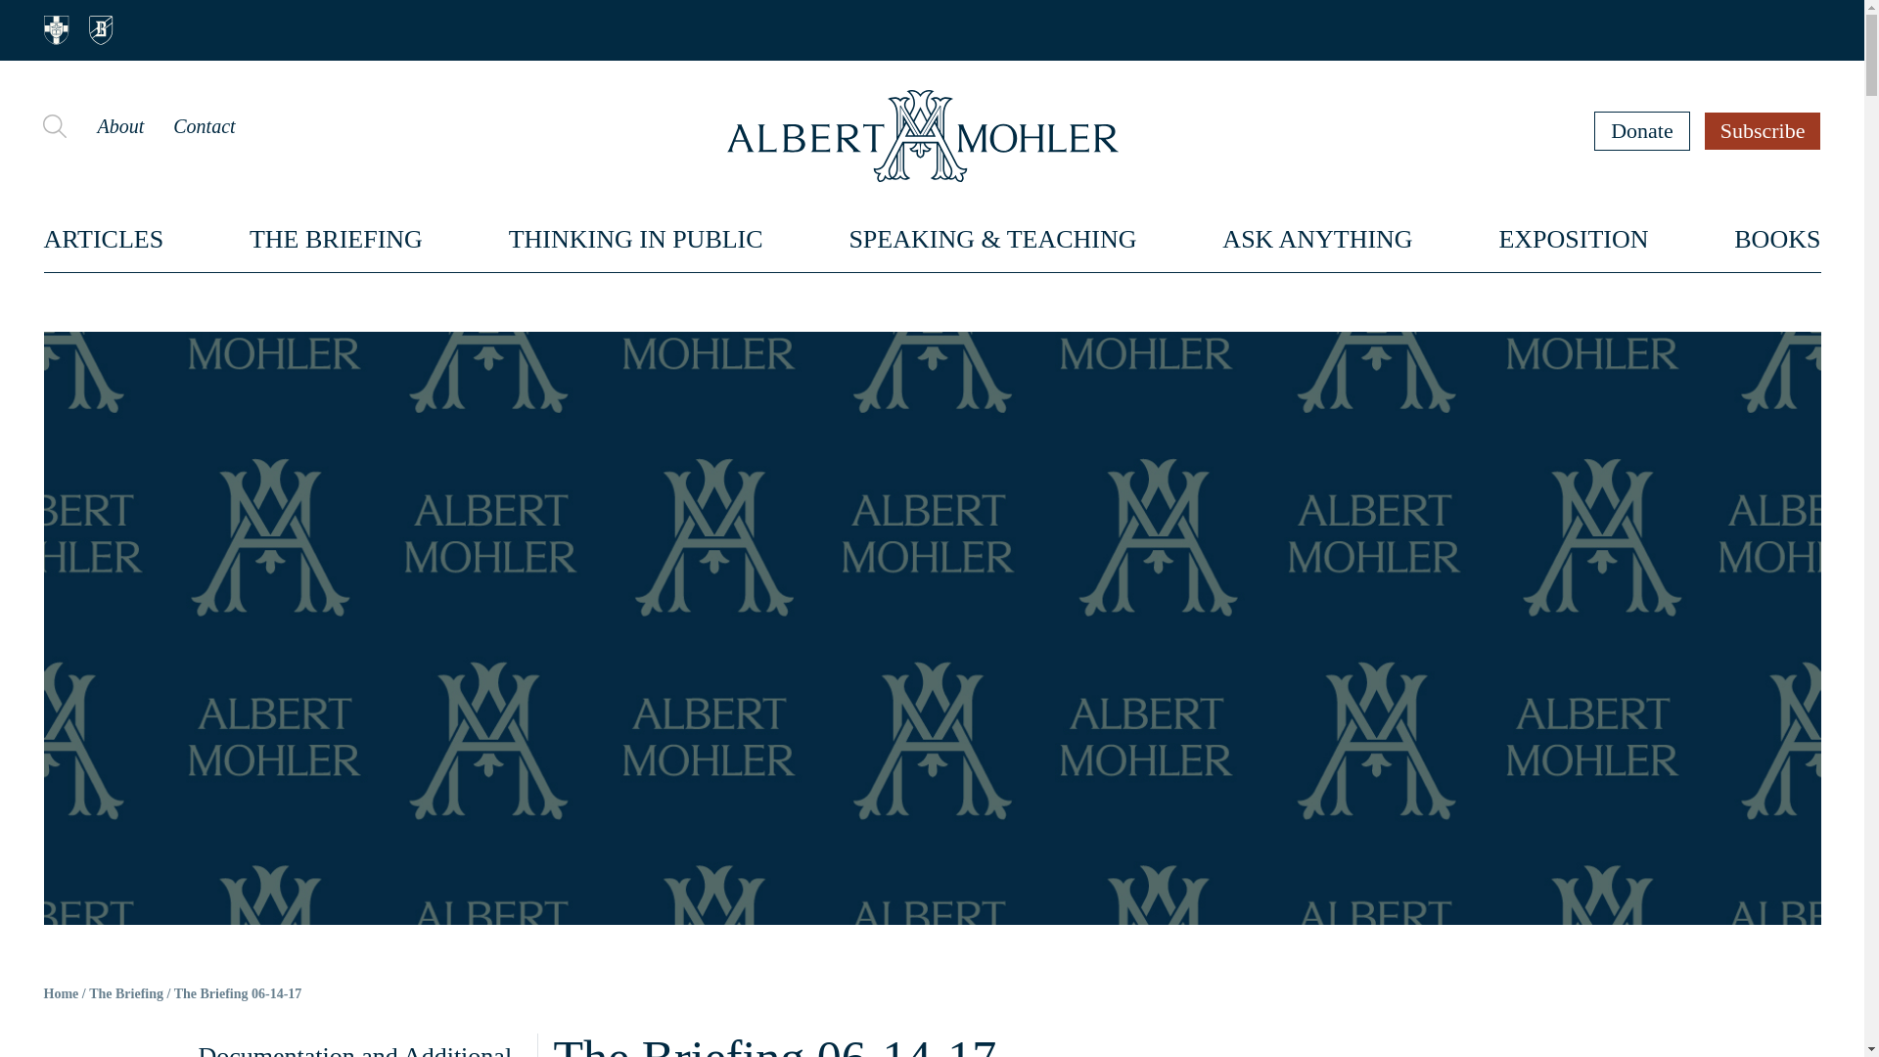  What do you see at coordinates (1572, 239) in the screenshot?
I see `EXPOSITION` at bounding box center [1572, 239].